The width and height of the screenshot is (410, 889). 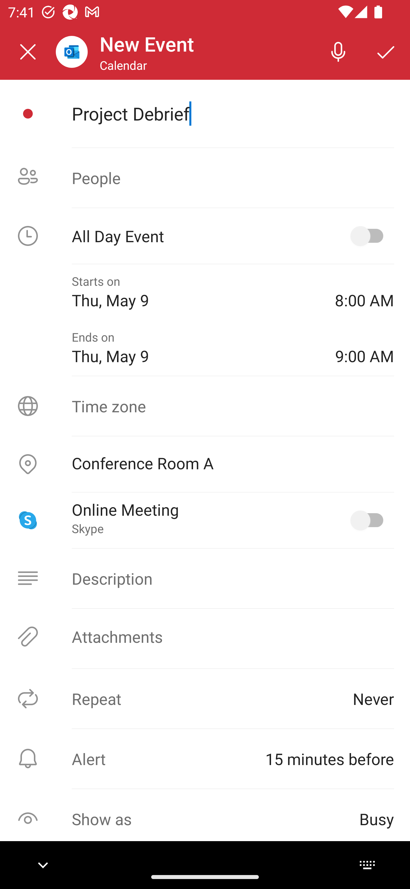 I want to click on Close, so click(x=28, y=52).